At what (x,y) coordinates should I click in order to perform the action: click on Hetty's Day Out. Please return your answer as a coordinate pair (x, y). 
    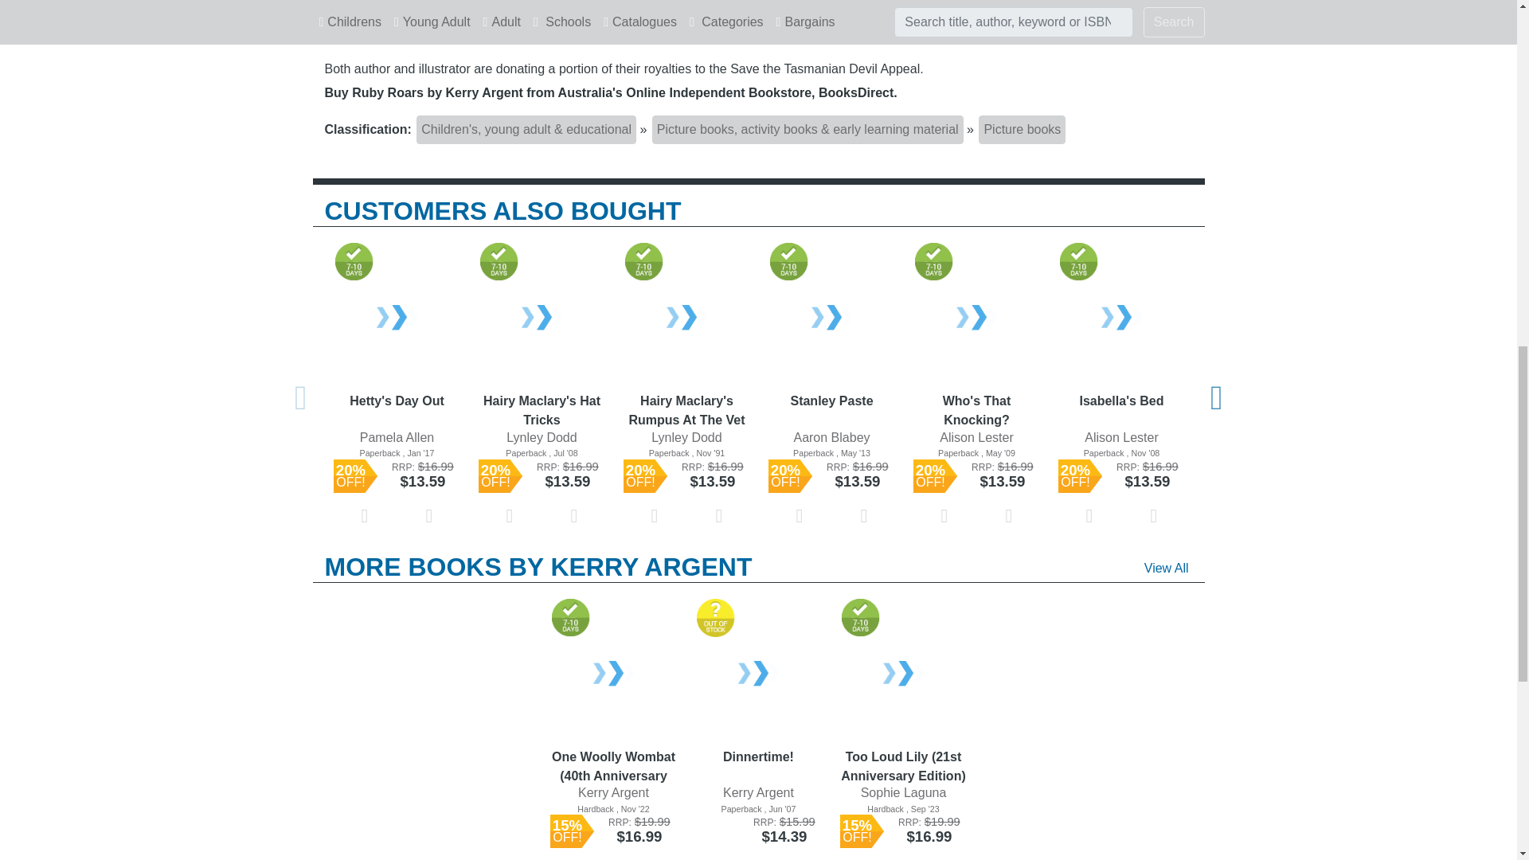
    Looking at the image, I should click on (397, 409).